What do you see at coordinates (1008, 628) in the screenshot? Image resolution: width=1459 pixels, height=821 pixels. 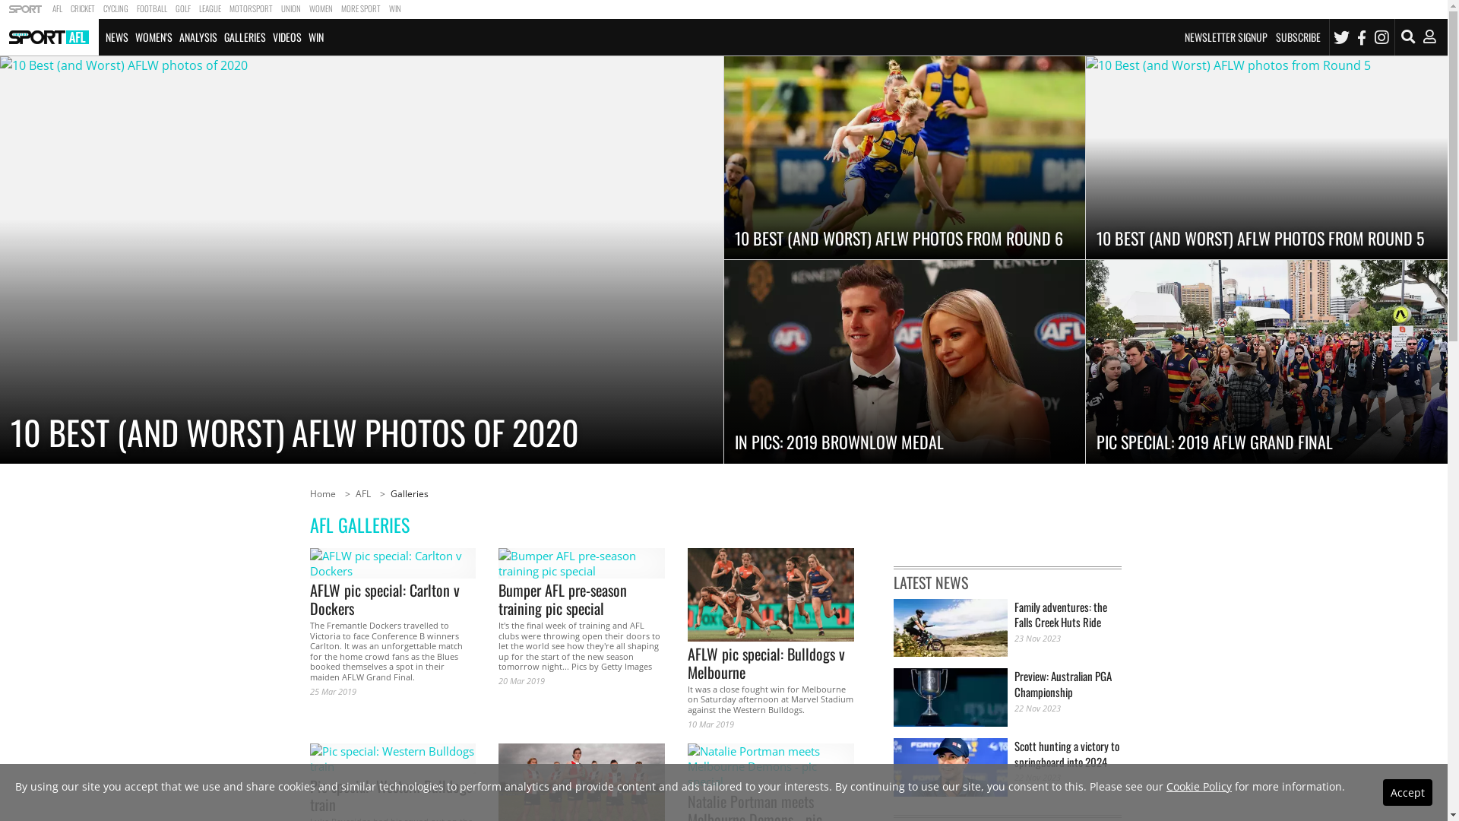 I see `Family adventures: the Falls Creek Huts Ride
23 Nov 2023` at bounding box center [1008, 628].